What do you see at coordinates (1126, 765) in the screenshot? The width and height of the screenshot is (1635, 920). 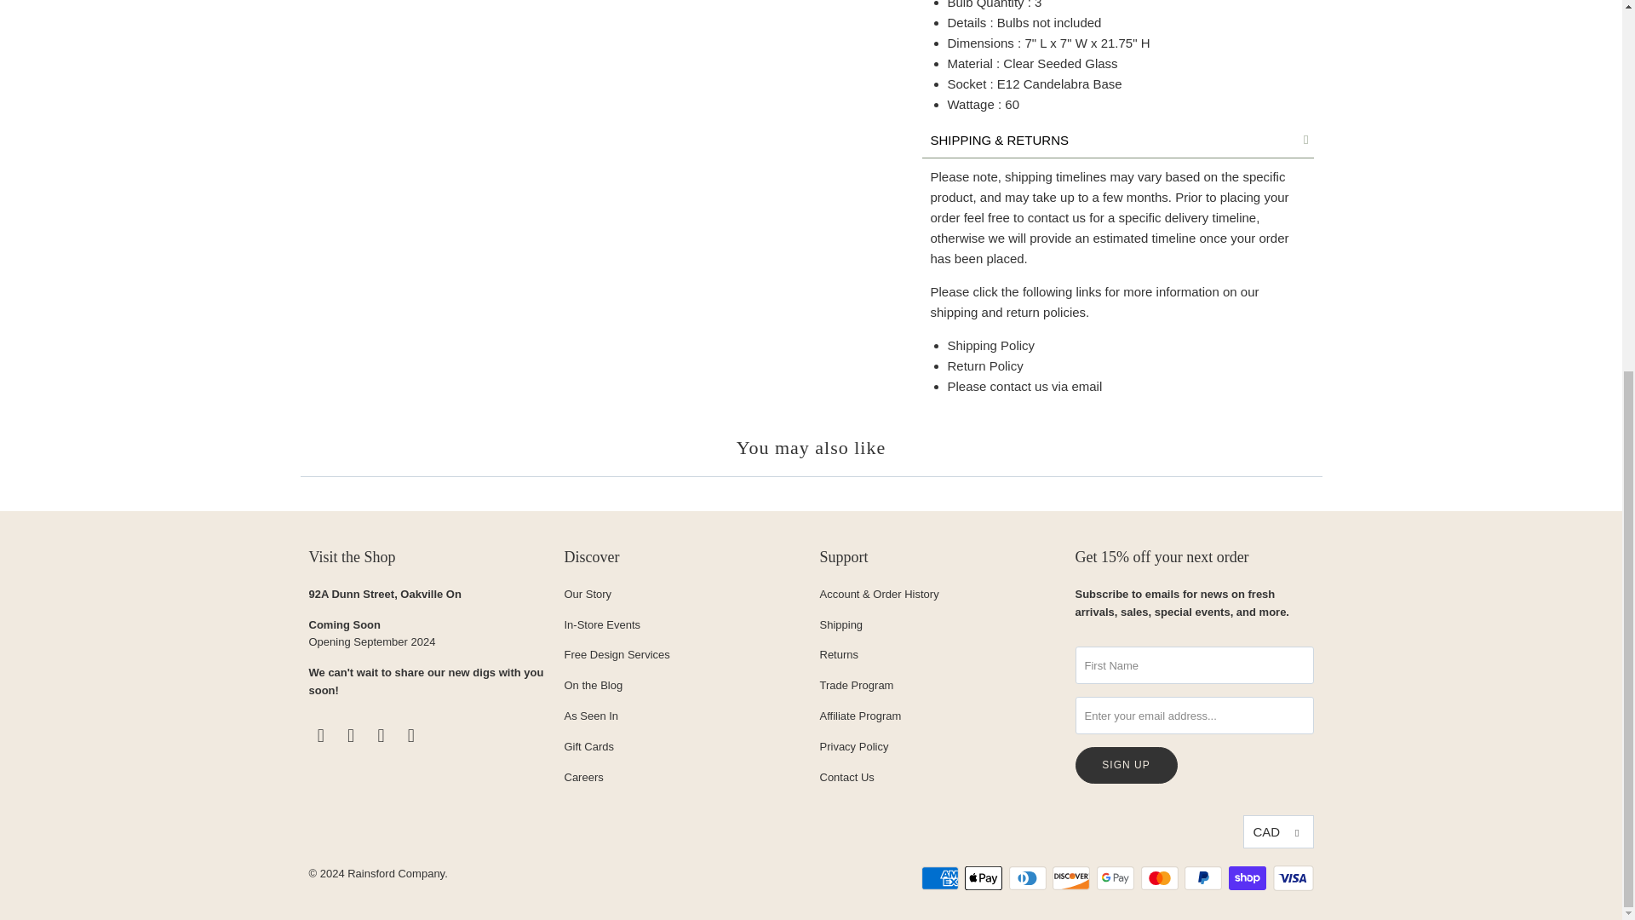 I see `Sign Up` at bounding box center [1126, 765].